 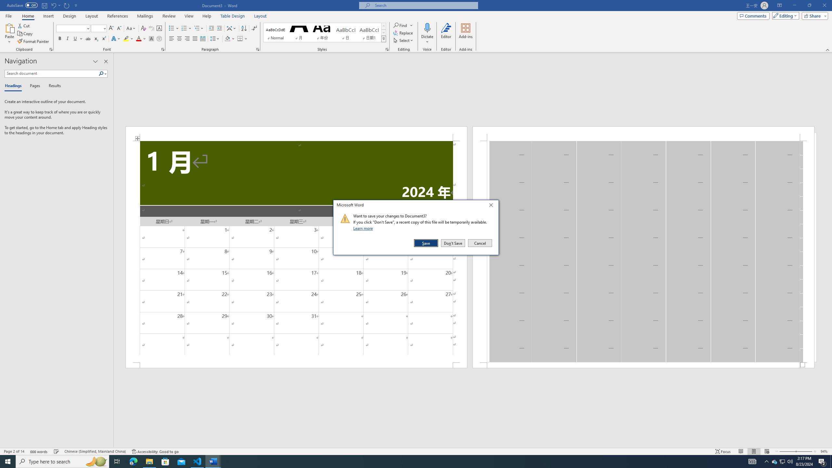 What do you see at coordinates (8, 461) in the screenshot?
I see `Start` at bounding box center [8, 461].